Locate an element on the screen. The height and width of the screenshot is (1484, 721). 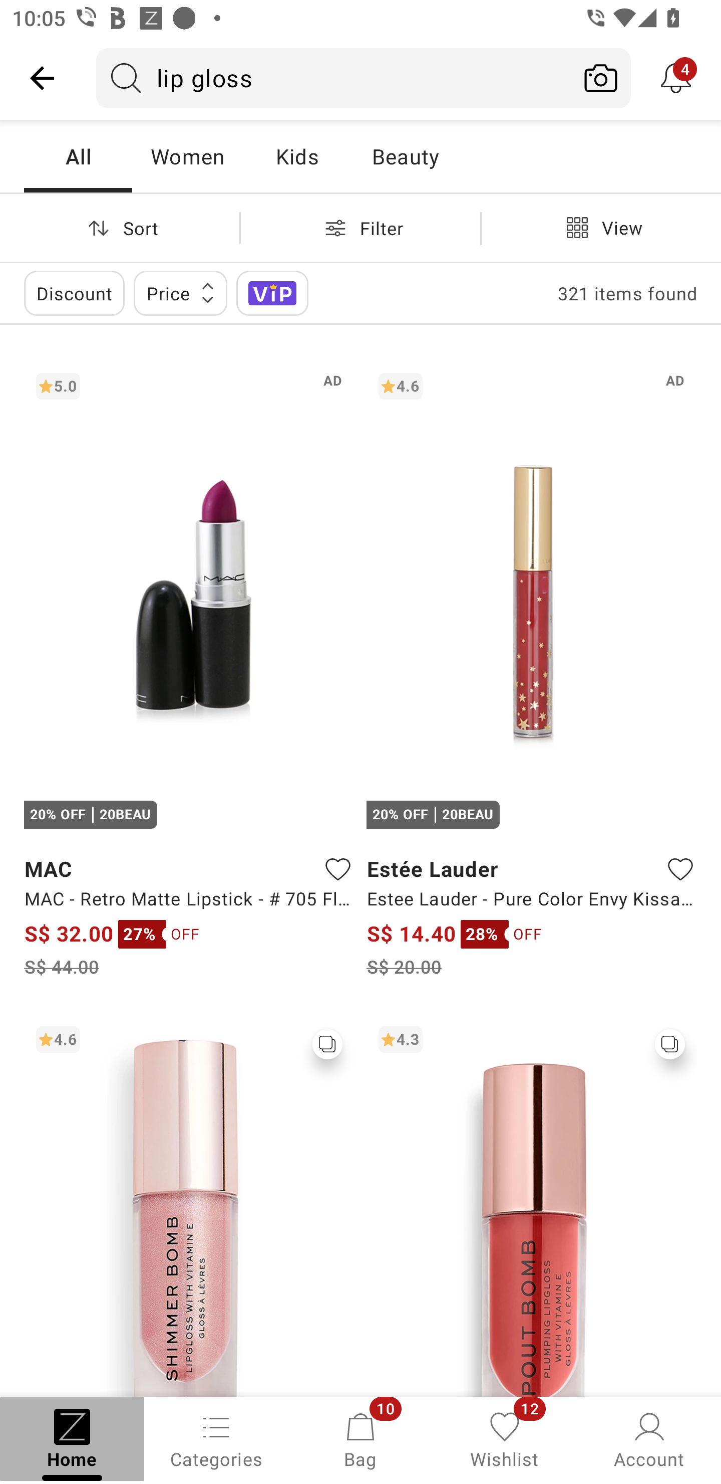
Kids is located at coordinates (297, 156).